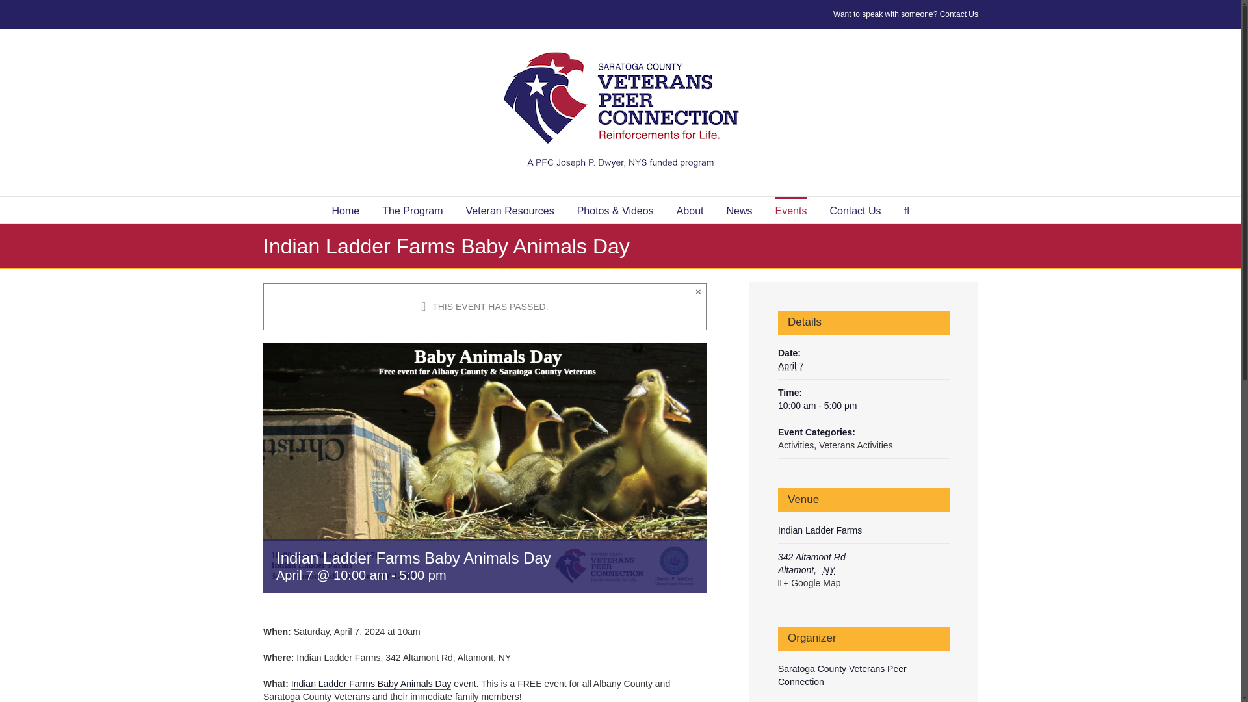 This screenshot has height=702, width=1248. Describe the element at coordinates (863, 406) in the screenshot. I see `2024-04-07` at that location.